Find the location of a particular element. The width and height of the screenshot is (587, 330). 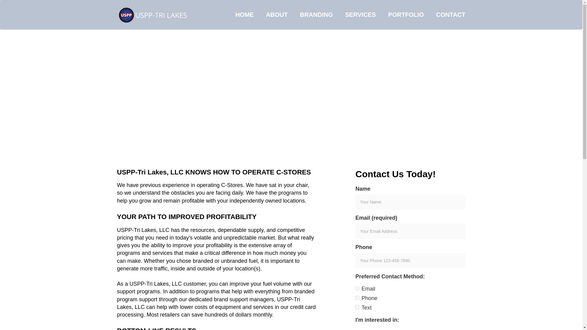

CONTACT is located at coordinates (448, 15).